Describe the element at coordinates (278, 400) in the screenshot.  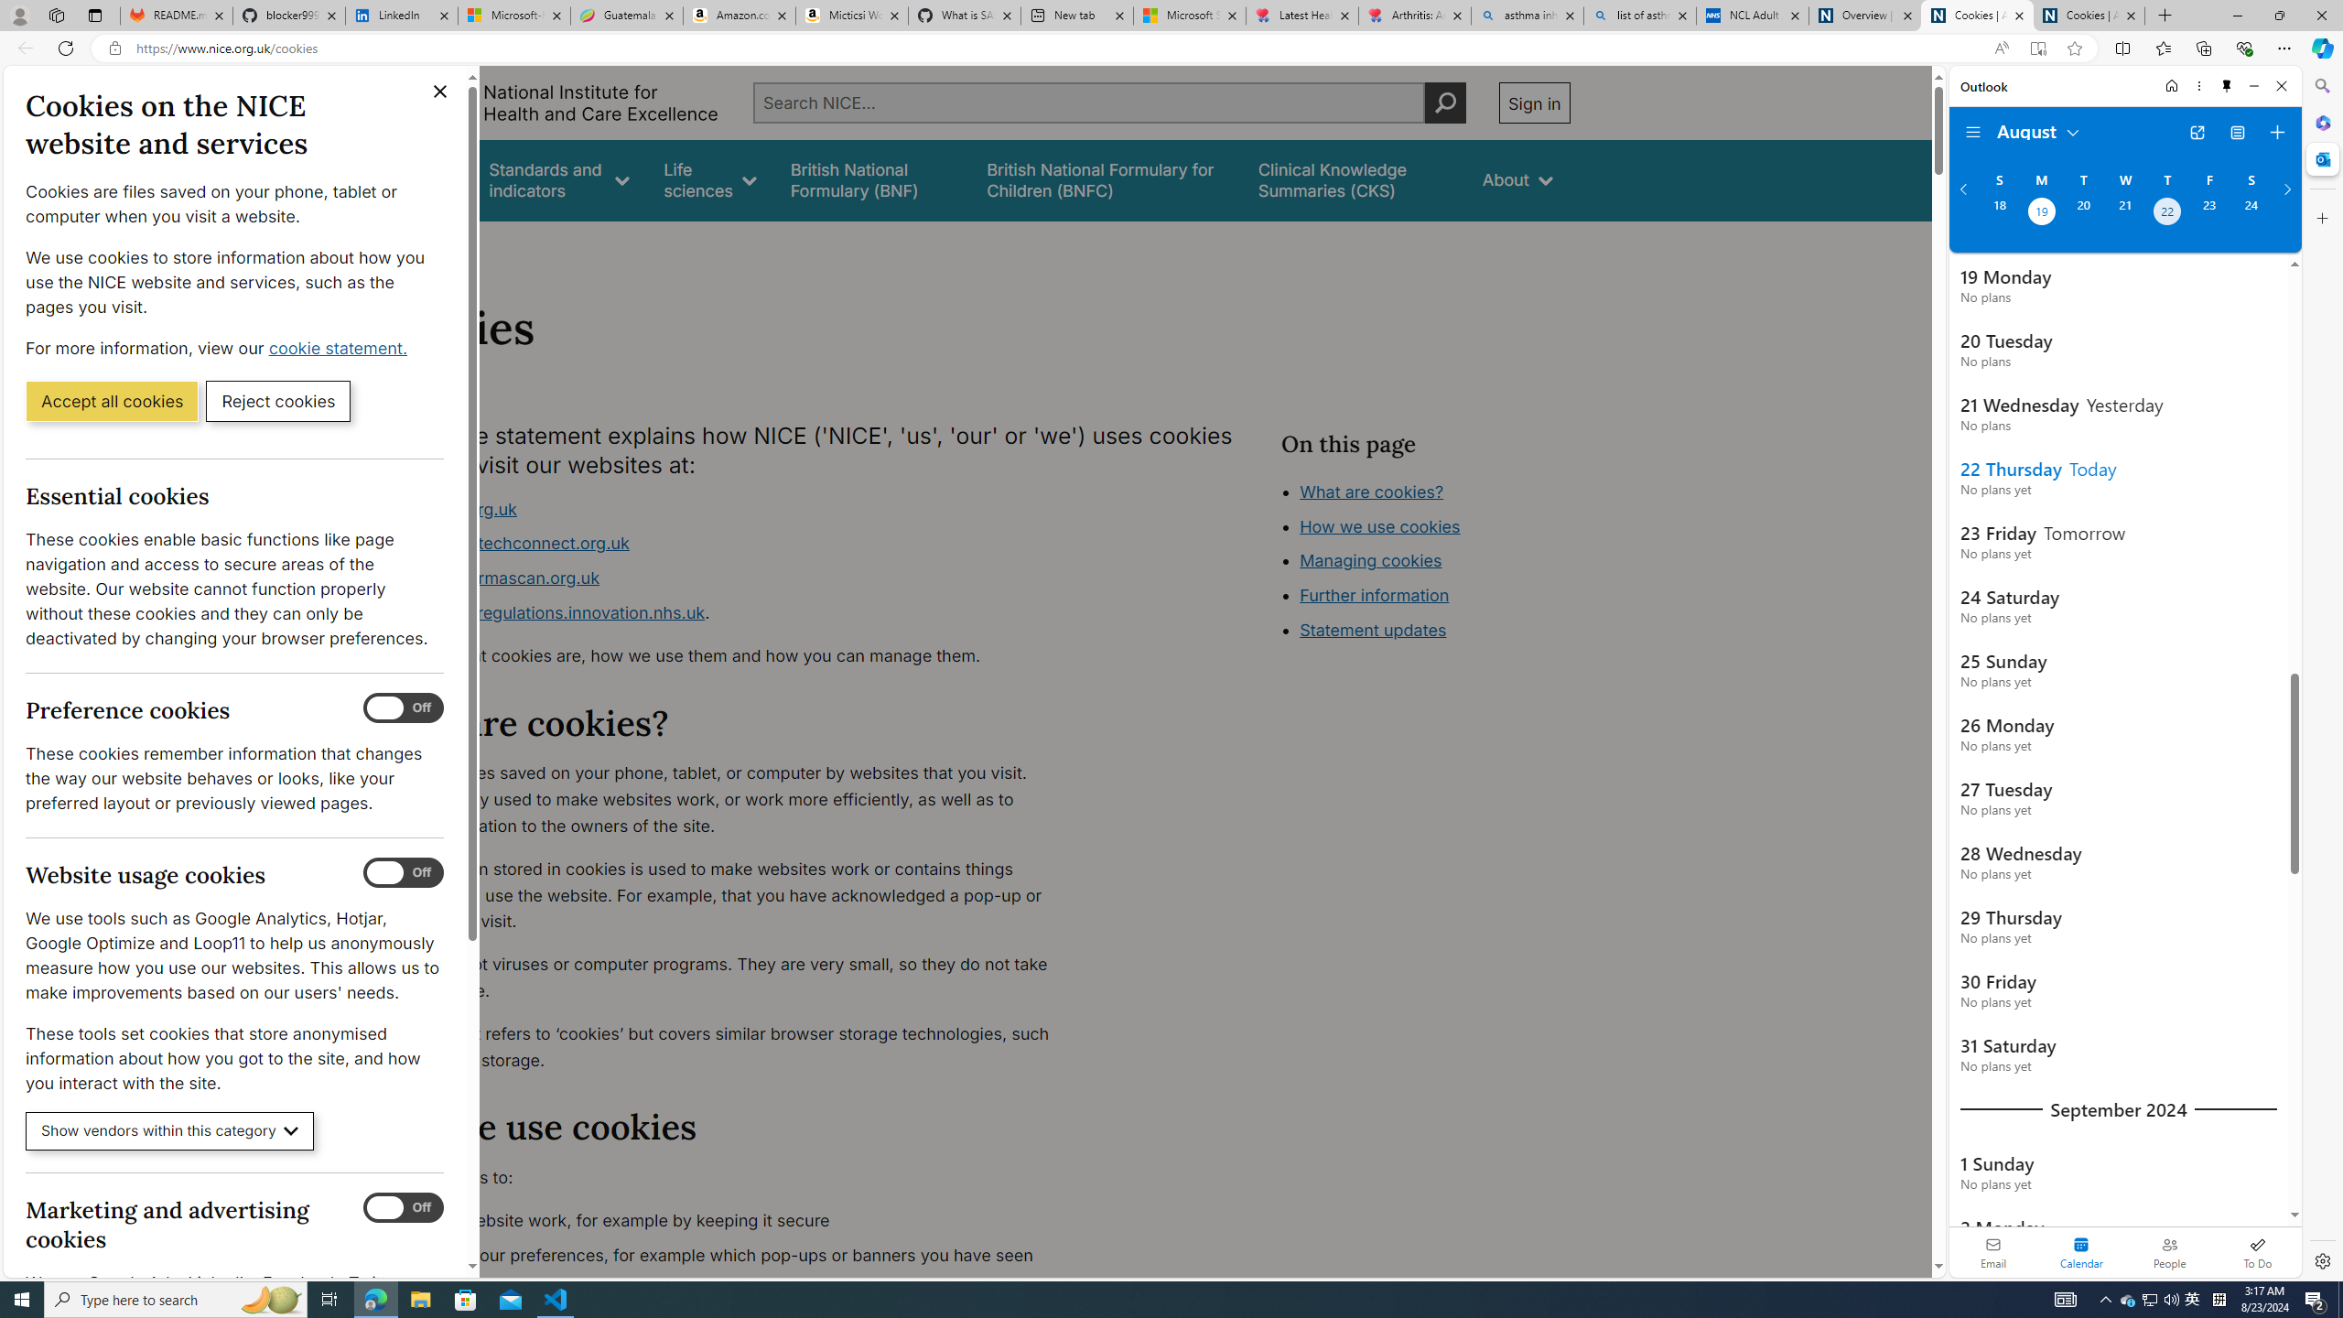
I see `Reject cookies` at that location.